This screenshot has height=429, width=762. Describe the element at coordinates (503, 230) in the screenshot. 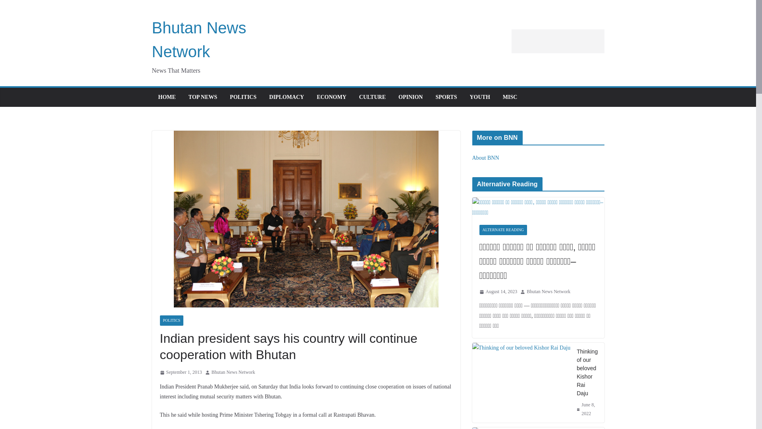

I see `ALTERNATE READING` at that location.